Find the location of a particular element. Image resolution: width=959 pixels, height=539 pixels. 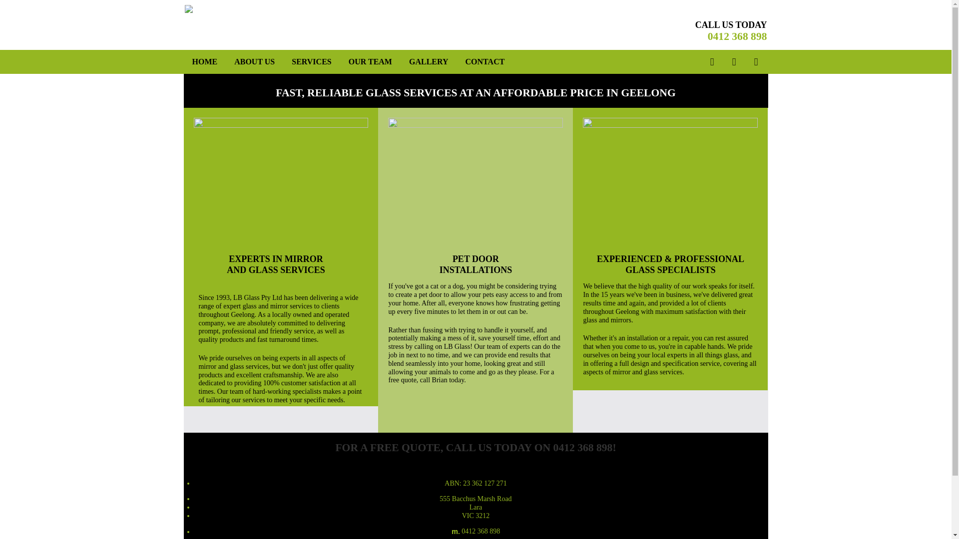

ABOUT US is located at coordinates (255, 62).